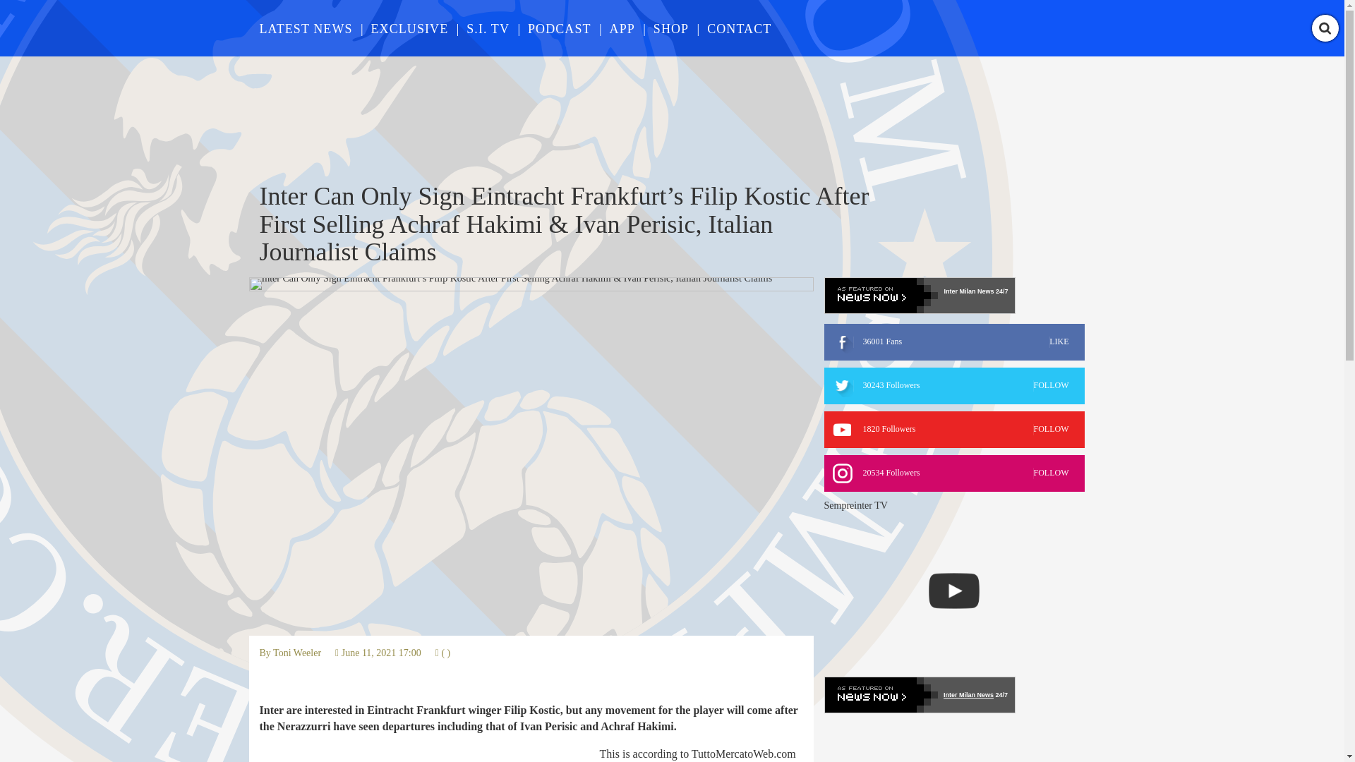  Describe the element at coordinates (297, 653) in the screenshot. I see `Inter Milan News` at that location.